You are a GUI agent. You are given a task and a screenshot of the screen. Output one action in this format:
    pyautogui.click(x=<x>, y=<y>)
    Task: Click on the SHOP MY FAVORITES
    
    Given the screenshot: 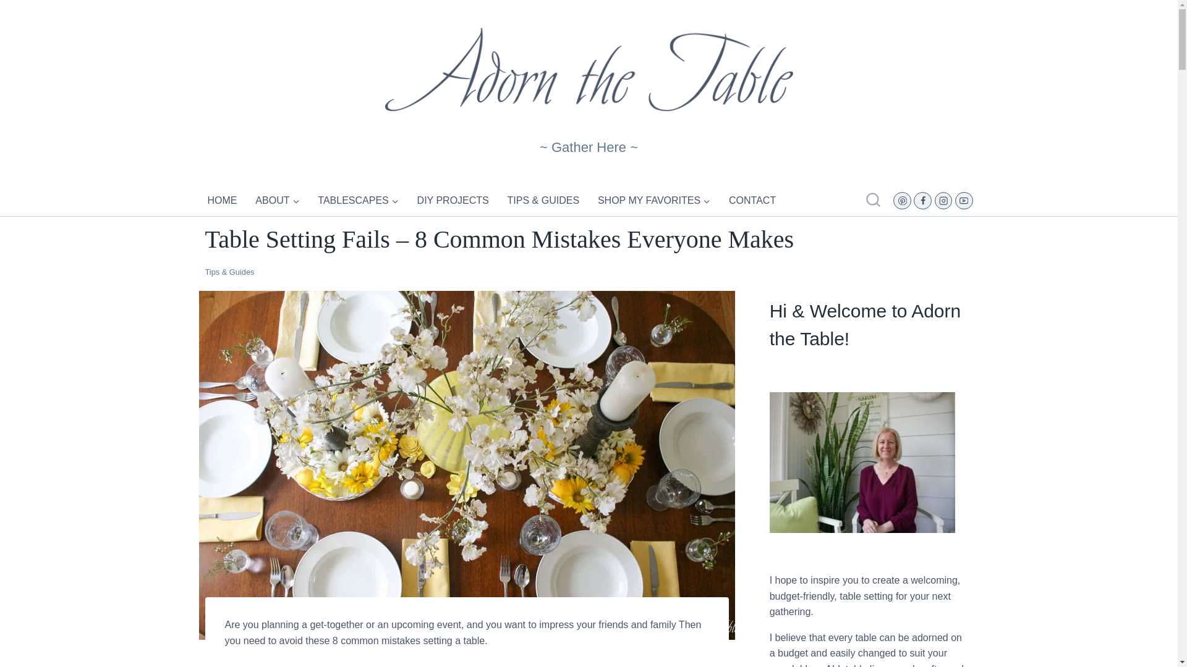 What is the action you would take?
    pyautogui.click(x=654, y=200)
    